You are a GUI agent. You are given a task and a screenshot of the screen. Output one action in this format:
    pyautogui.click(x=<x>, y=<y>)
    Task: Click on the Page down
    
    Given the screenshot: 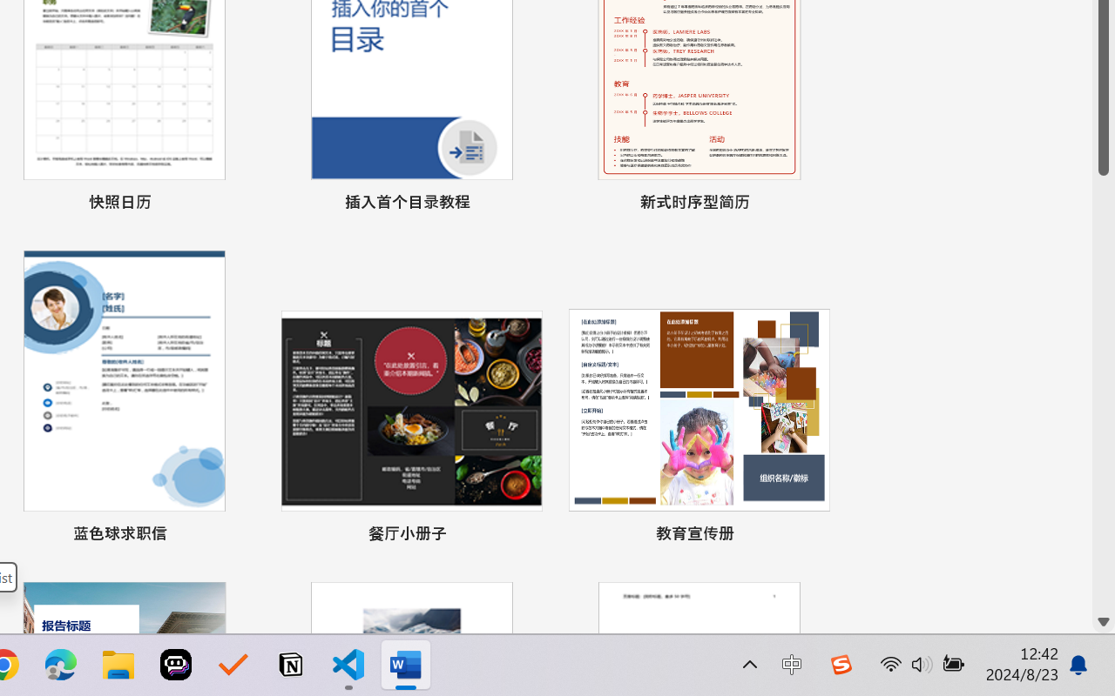 What is the action you would take?
    pyautogui.click(x=1104, y=393)
    